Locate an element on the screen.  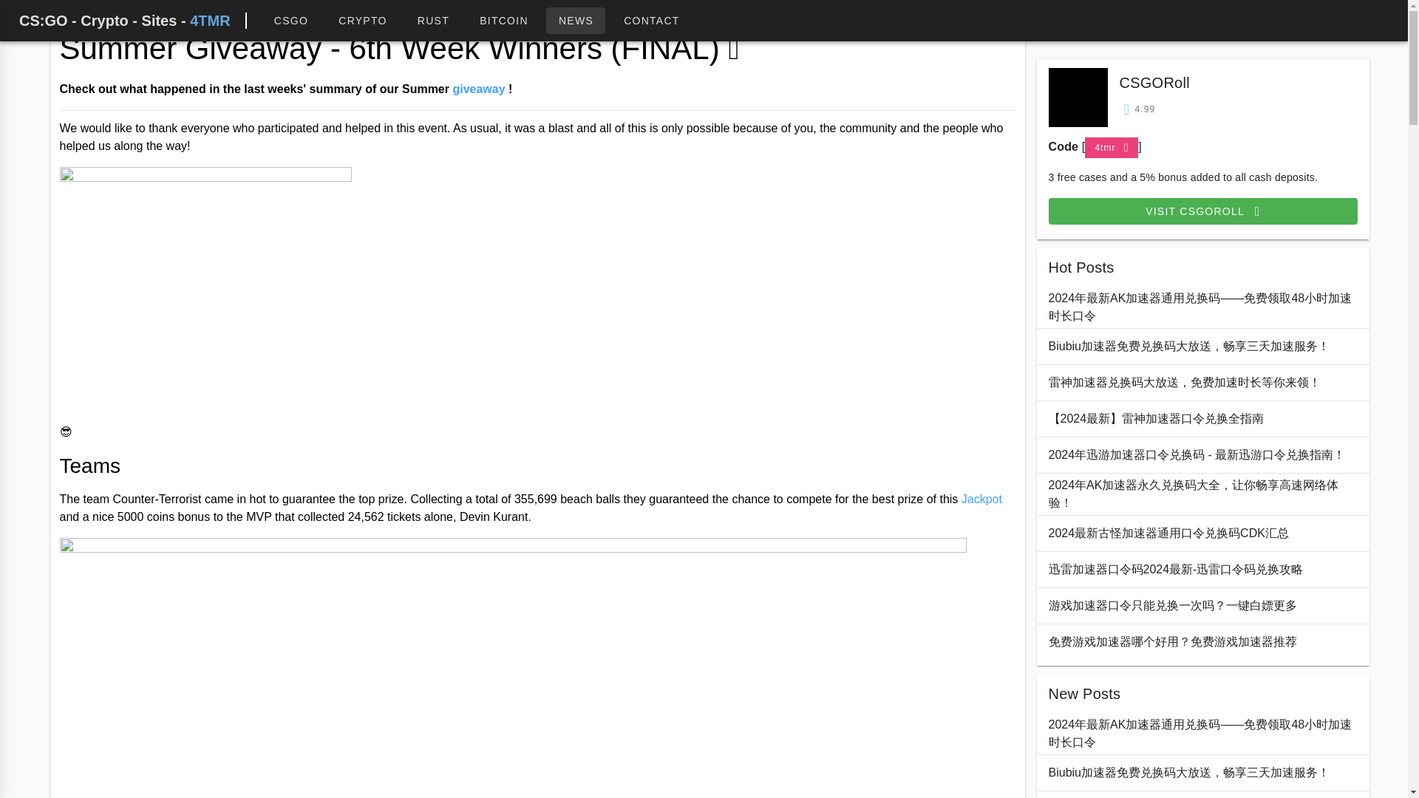
Bitcoin is located at coordinates (503, 21).